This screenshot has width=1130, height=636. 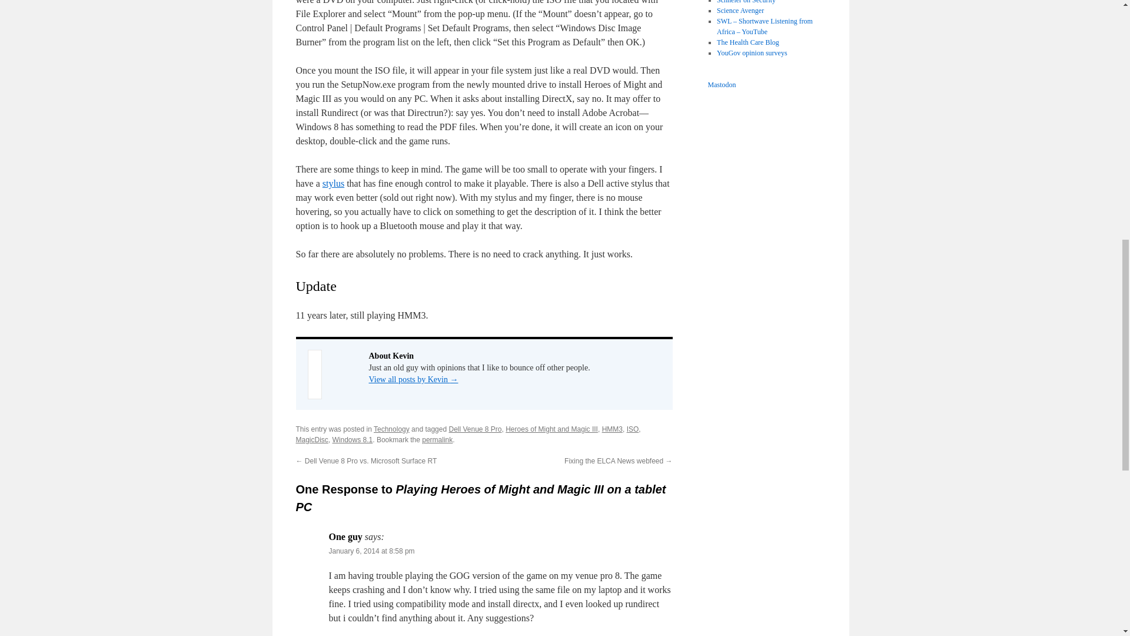 What do you see at coordinates (633, 429) in the screenshot?
I see `ISO` at bounding box center [633, 429].